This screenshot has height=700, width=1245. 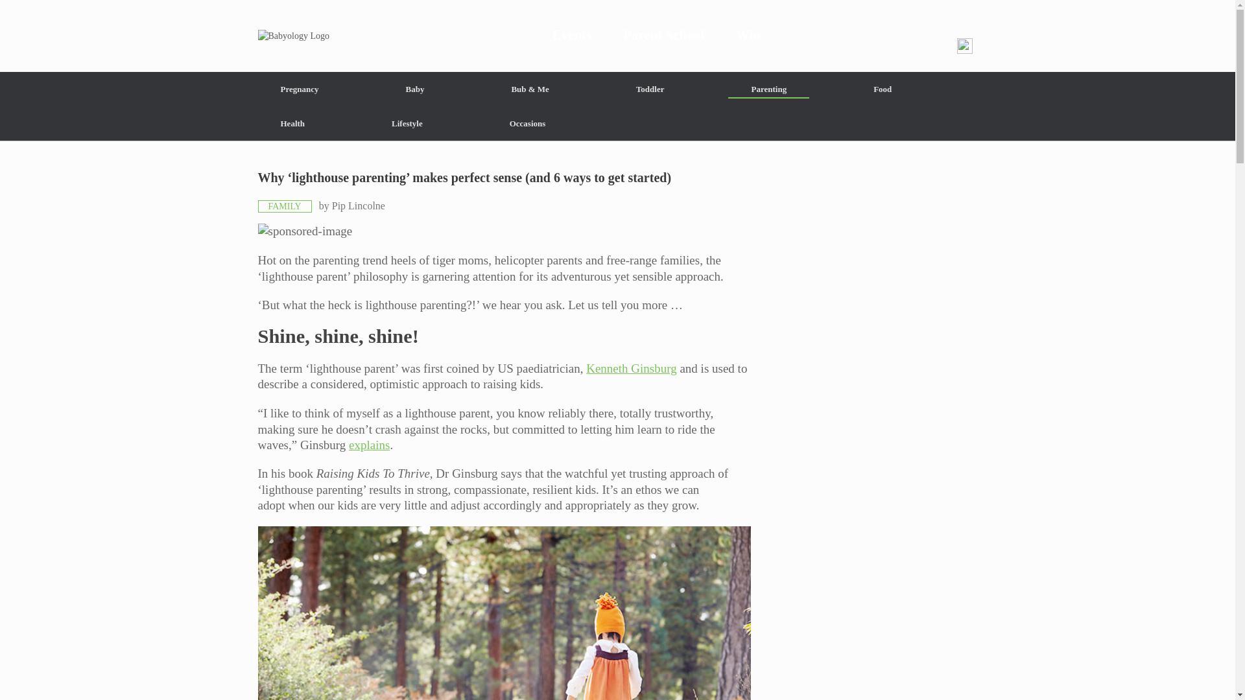 I want to click on Baby, so click(x=414, y=89).